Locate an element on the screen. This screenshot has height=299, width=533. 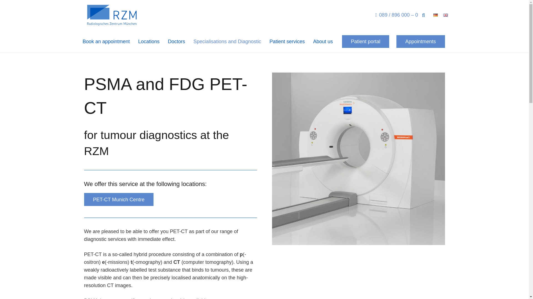
About us is located at coordinates (323, 42).